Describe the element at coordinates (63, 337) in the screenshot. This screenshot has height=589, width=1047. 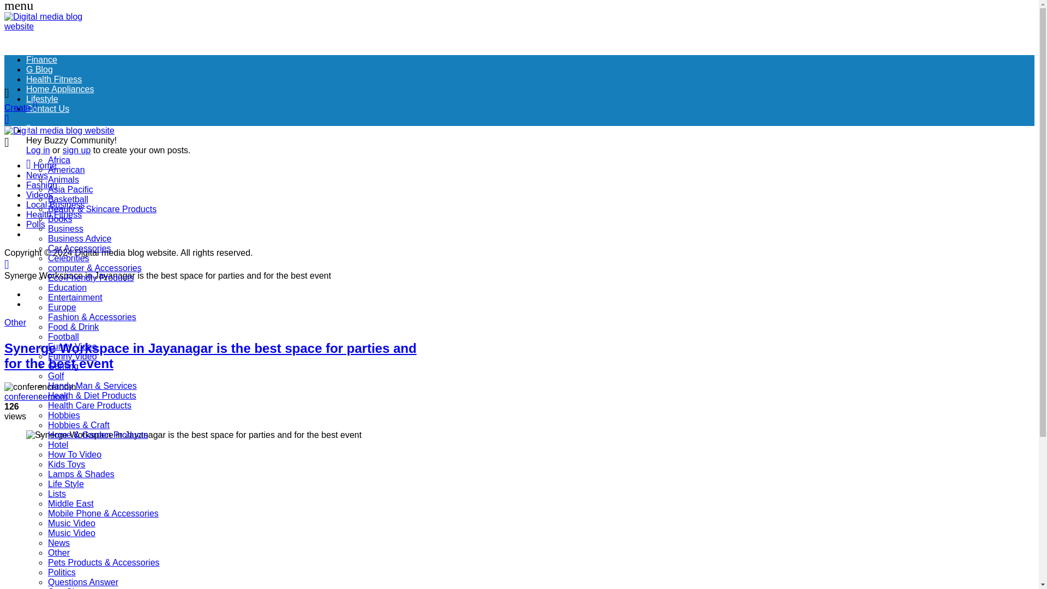
I see `Football` at that location.